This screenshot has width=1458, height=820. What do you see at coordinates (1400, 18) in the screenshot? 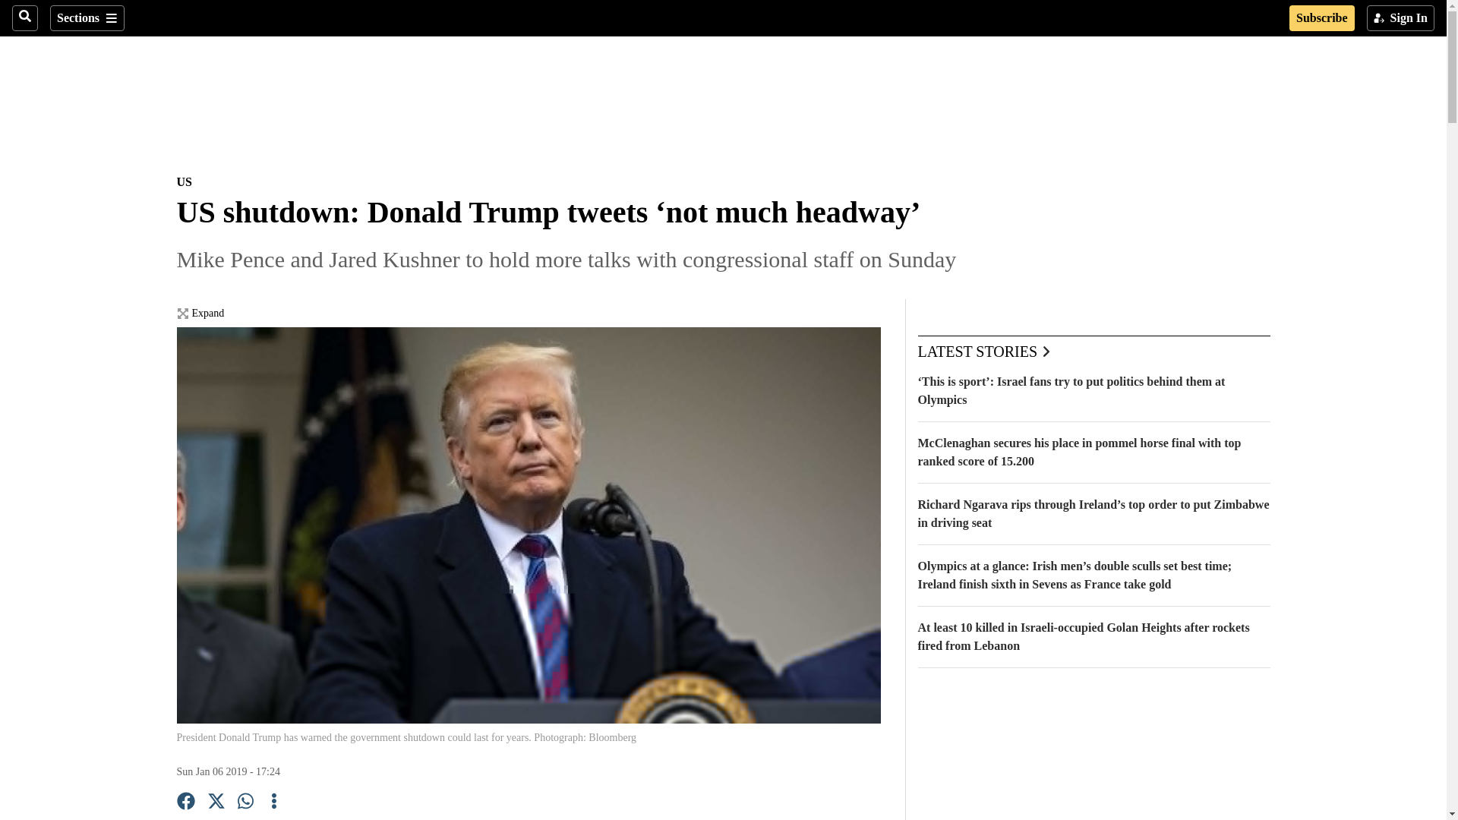
I see `Sign In` at bounding box center [1400, 18].